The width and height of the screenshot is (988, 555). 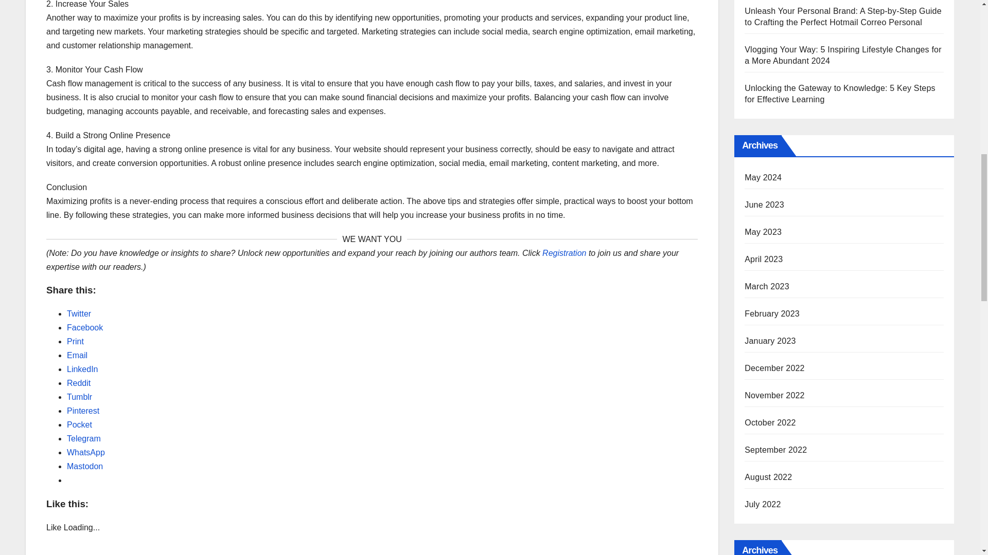 What do you see at coordinates (77, 355) in the screenshot?
I see `Email` at bounding box center [77, 355].